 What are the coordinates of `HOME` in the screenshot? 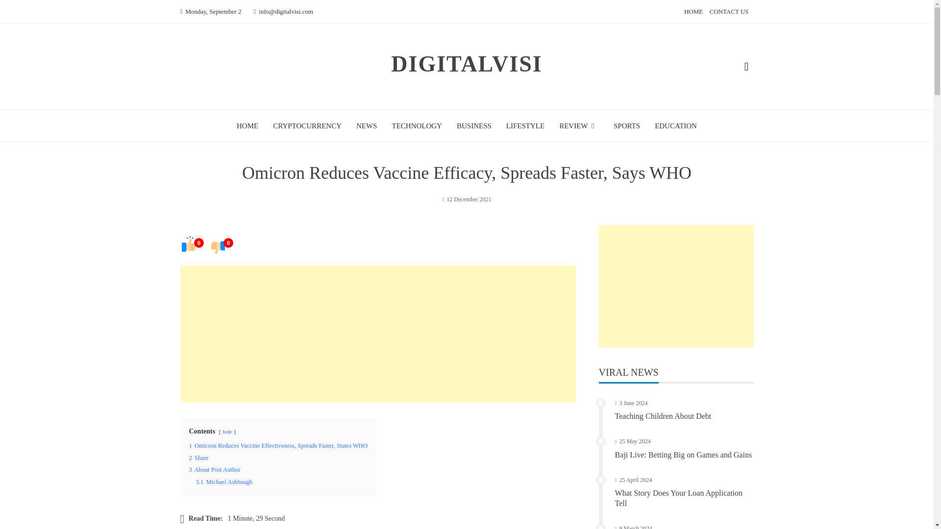 It's located at (247, 125).